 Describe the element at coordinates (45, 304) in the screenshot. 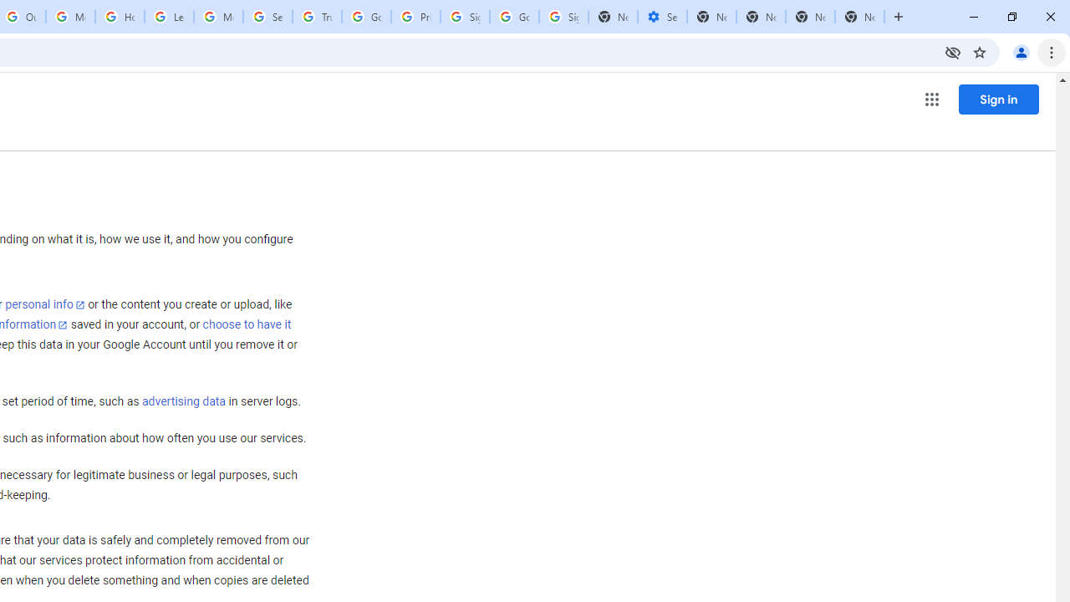

I see `personal info` at that location.